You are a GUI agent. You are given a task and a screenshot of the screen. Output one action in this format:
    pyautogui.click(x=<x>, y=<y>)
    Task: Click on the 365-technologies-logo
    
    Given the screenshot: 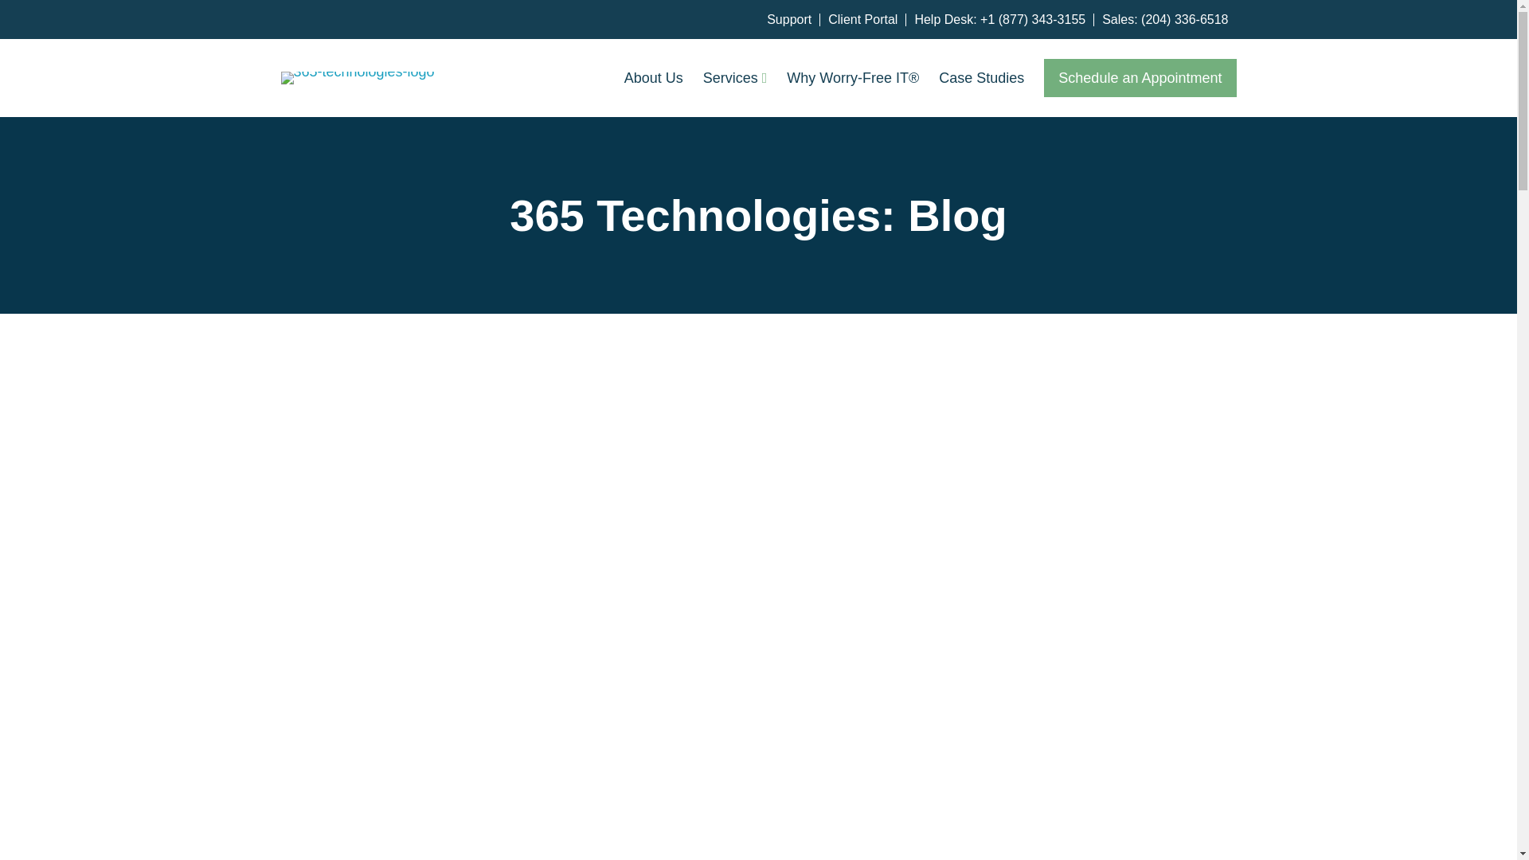 What is the action you would take?
    pyautogui.click(x=357, y=77)
    